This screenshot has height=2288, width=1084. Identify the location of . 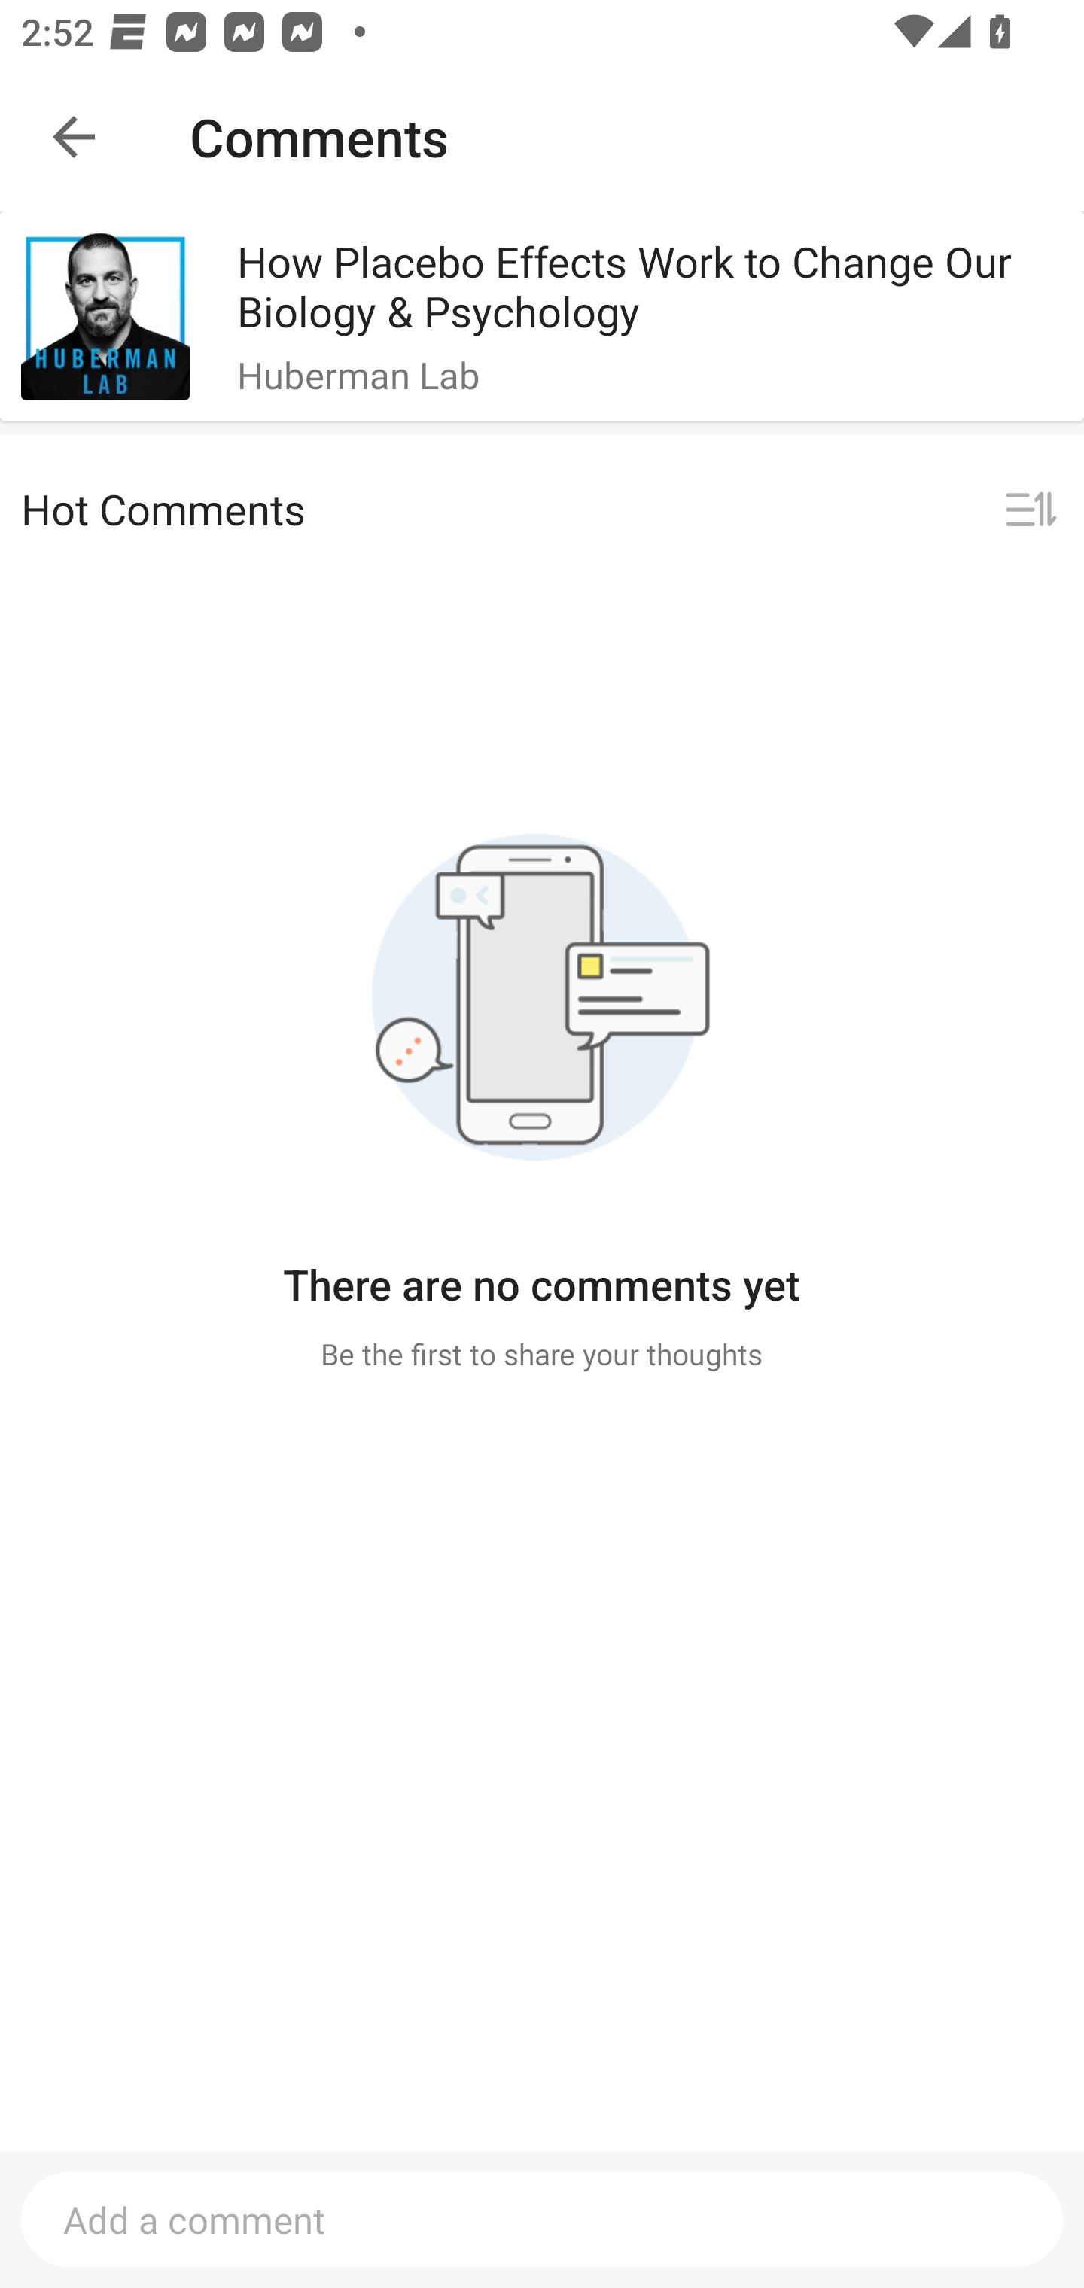
(1031, 510).